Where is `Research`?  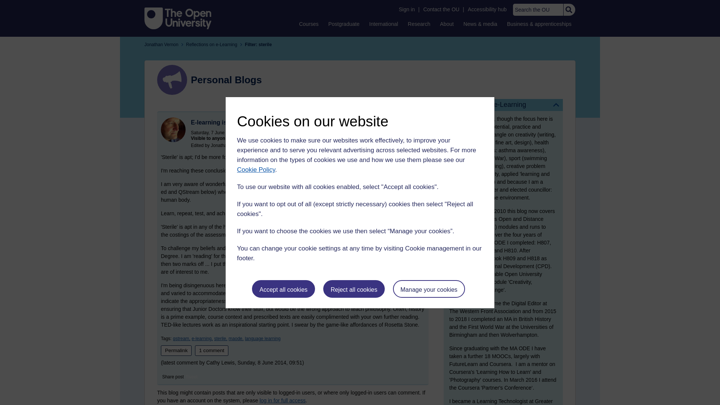
Research is located at coordinates (419, 24).